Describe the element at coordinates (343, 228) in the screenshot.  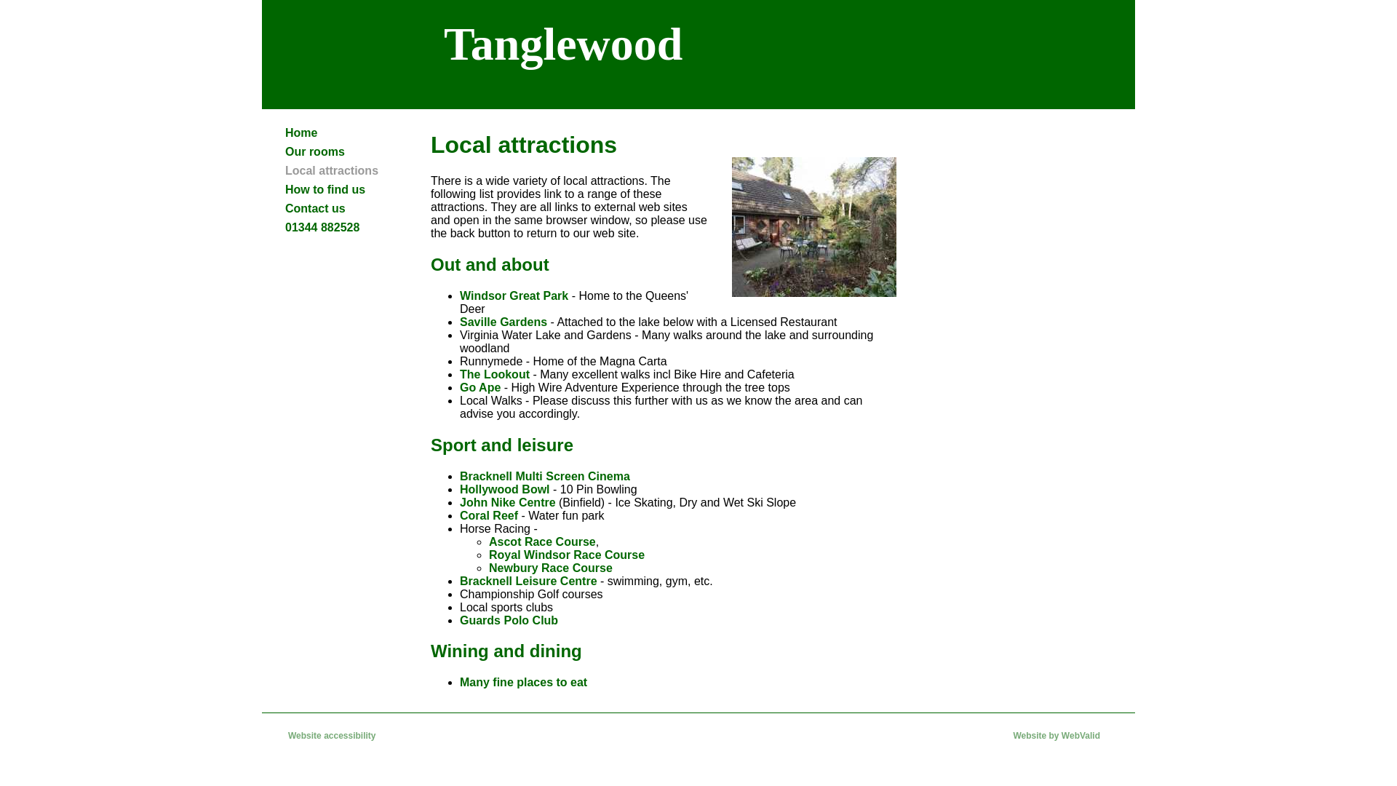
I see `01344 882528` at that location.